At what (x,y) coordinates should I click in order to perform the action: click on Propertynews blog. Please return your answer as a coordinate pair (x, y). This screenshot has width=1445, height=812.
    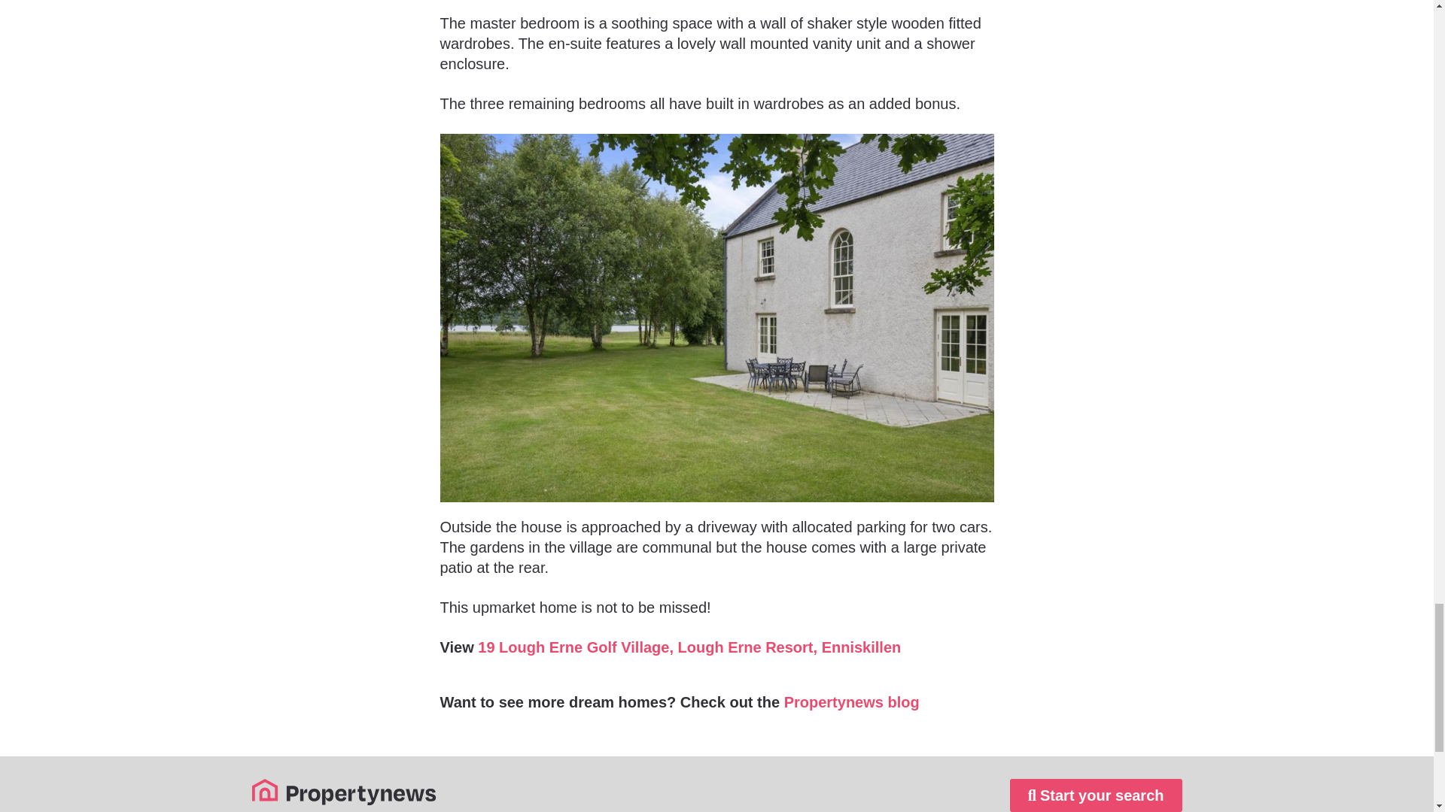
    Looking at the image, I should click on (852, 702).